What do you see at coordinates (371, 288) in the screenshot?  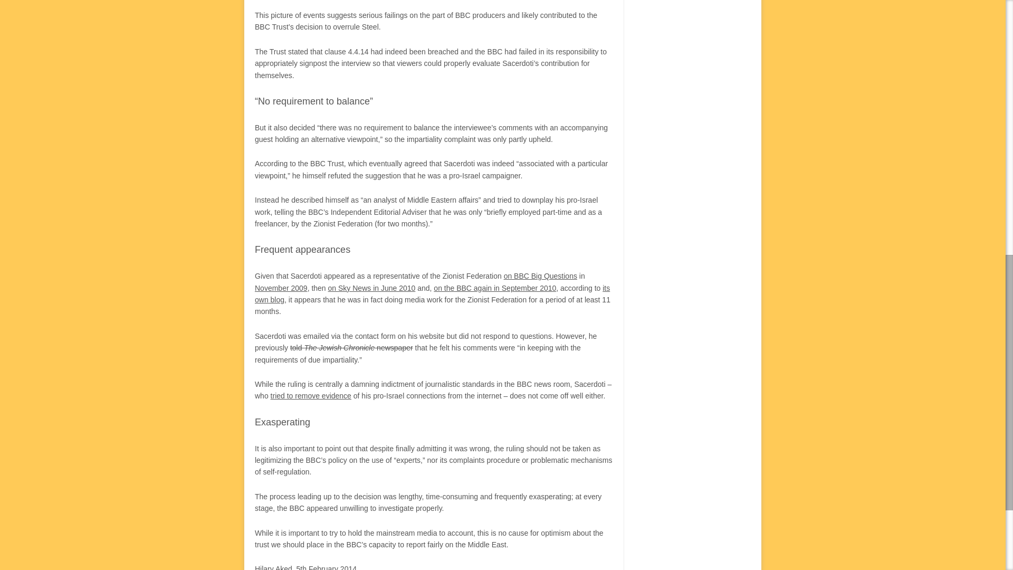 I see `on Sky News in June 2010` at bounding box center [371, 288].